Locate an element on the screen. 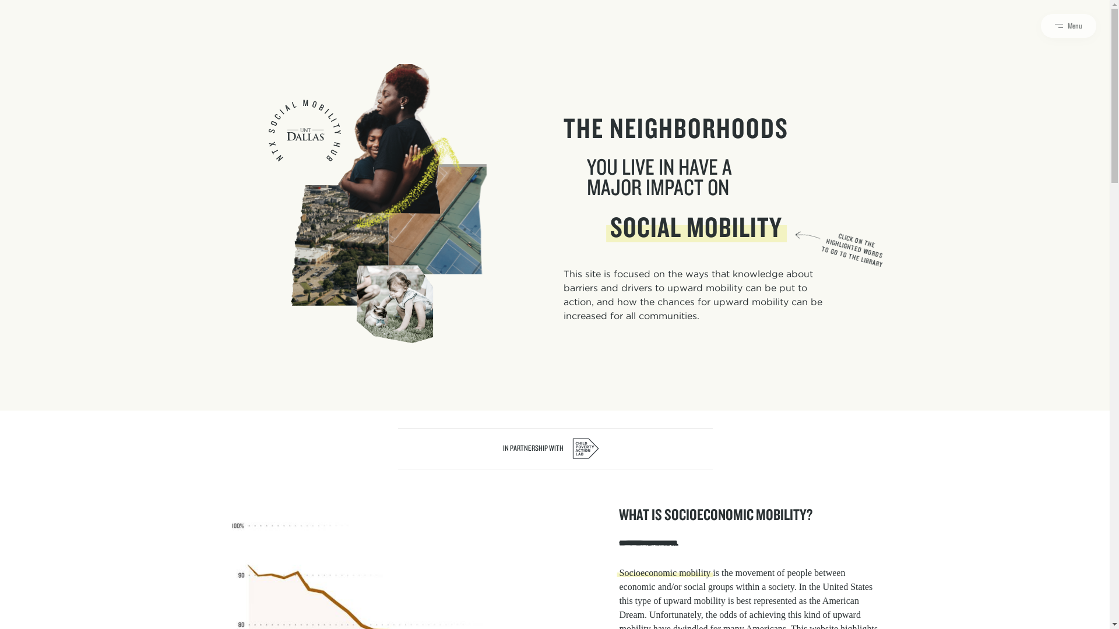  SOCIAL MOBILITY is located at coordinates (696, 226).